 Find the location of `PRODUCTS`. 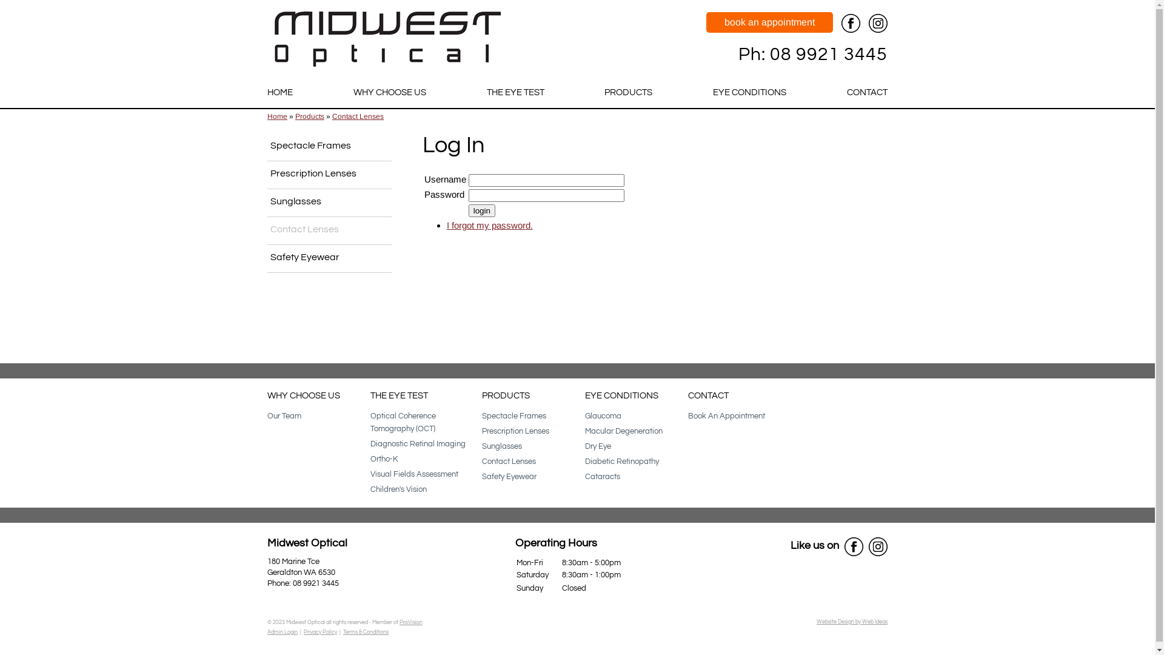

PRODUCTS is located at coordinates (506, 395).